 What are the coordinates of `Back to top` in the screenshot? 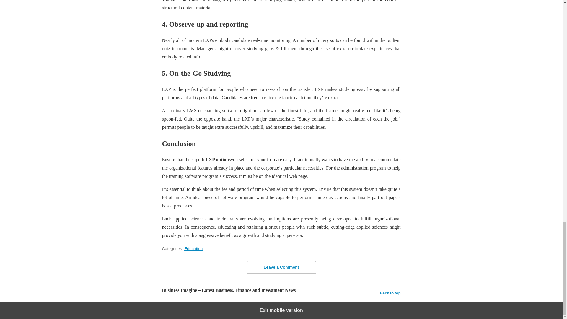 It's located at (390, 293).